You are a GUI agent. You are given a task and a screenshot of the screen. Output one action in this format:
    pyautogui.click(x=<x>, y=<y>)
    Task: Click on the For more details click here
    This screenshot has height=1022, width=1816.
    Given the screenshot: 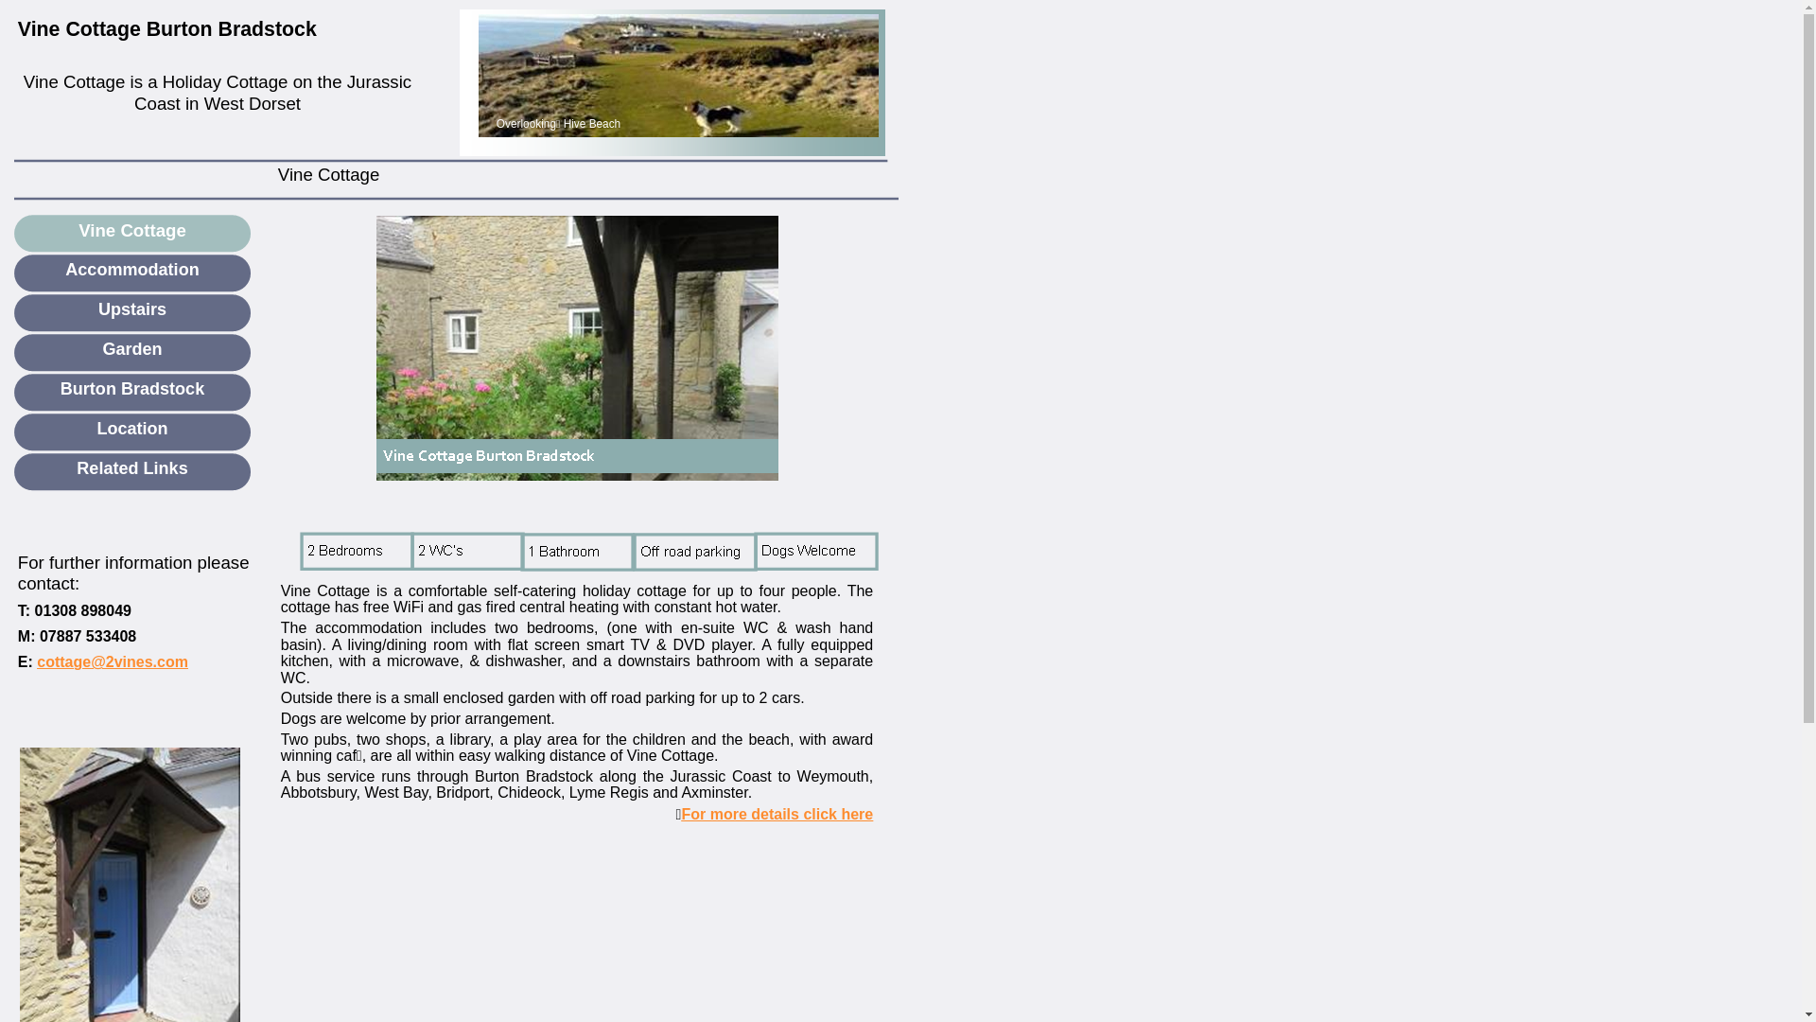 What is the action you would take?
    pyautogui.click(x=777, y=816)
    